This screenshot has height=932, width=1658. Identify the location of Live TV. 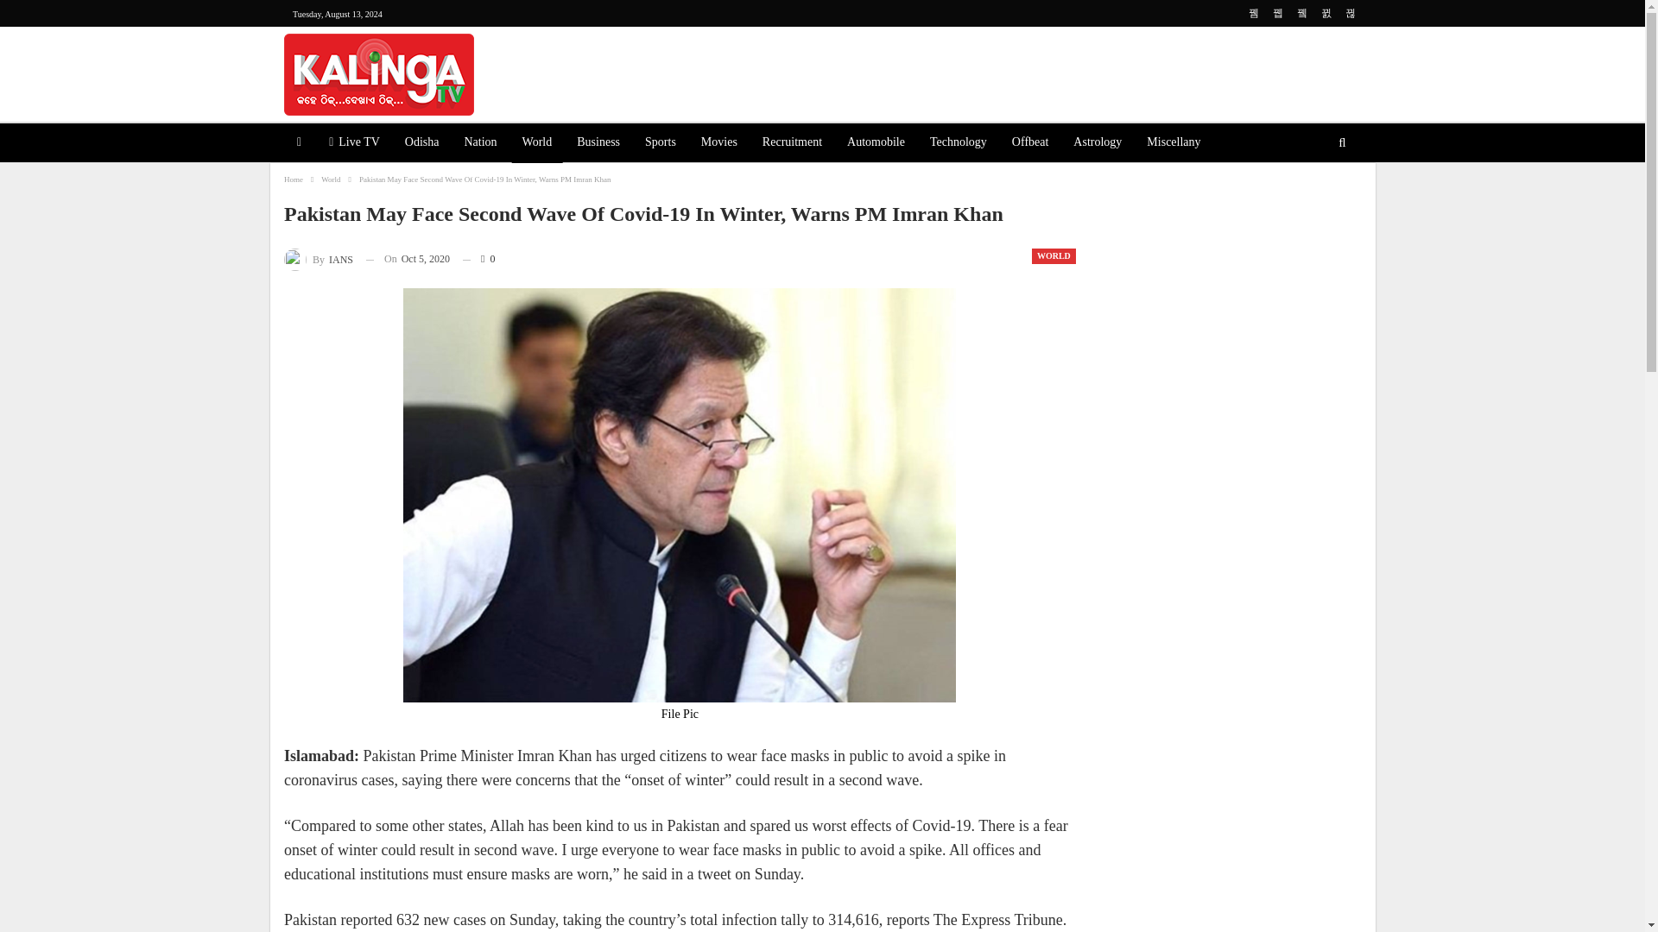
(354, 143).